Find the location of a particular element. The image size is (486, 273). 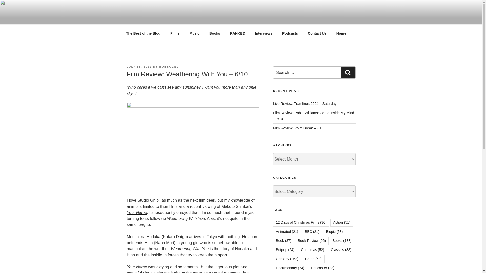

Podcasts is located at coordinates (290, 33).